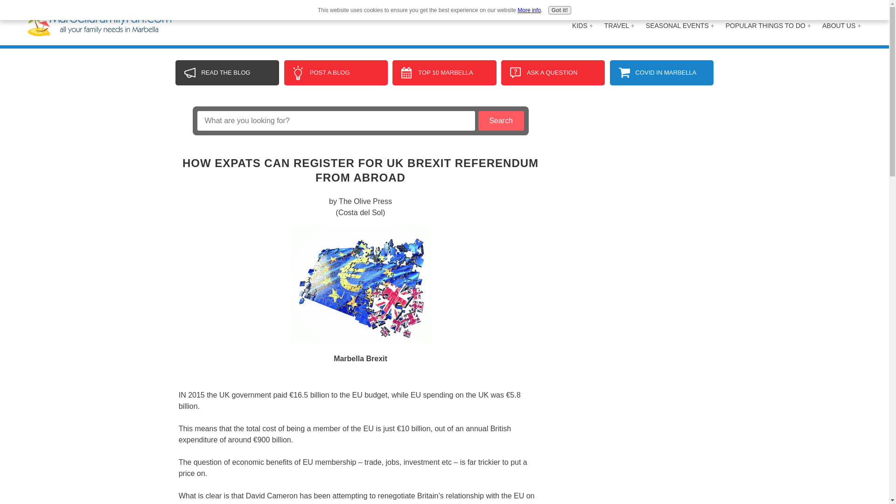 The image size is (896, 504). I want to click on Advertisement, so click(640, 164).